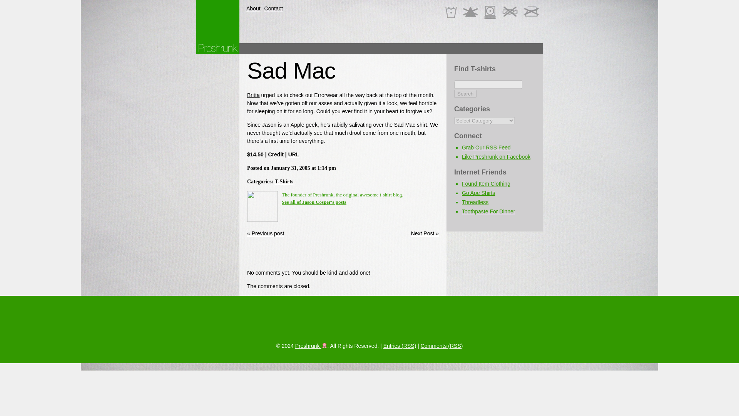 The width and height of the screenshot is (739, 416). Describe the element at coordinates (478, 193) in the screenshot. I see `Go Ape Shirts` at that location.